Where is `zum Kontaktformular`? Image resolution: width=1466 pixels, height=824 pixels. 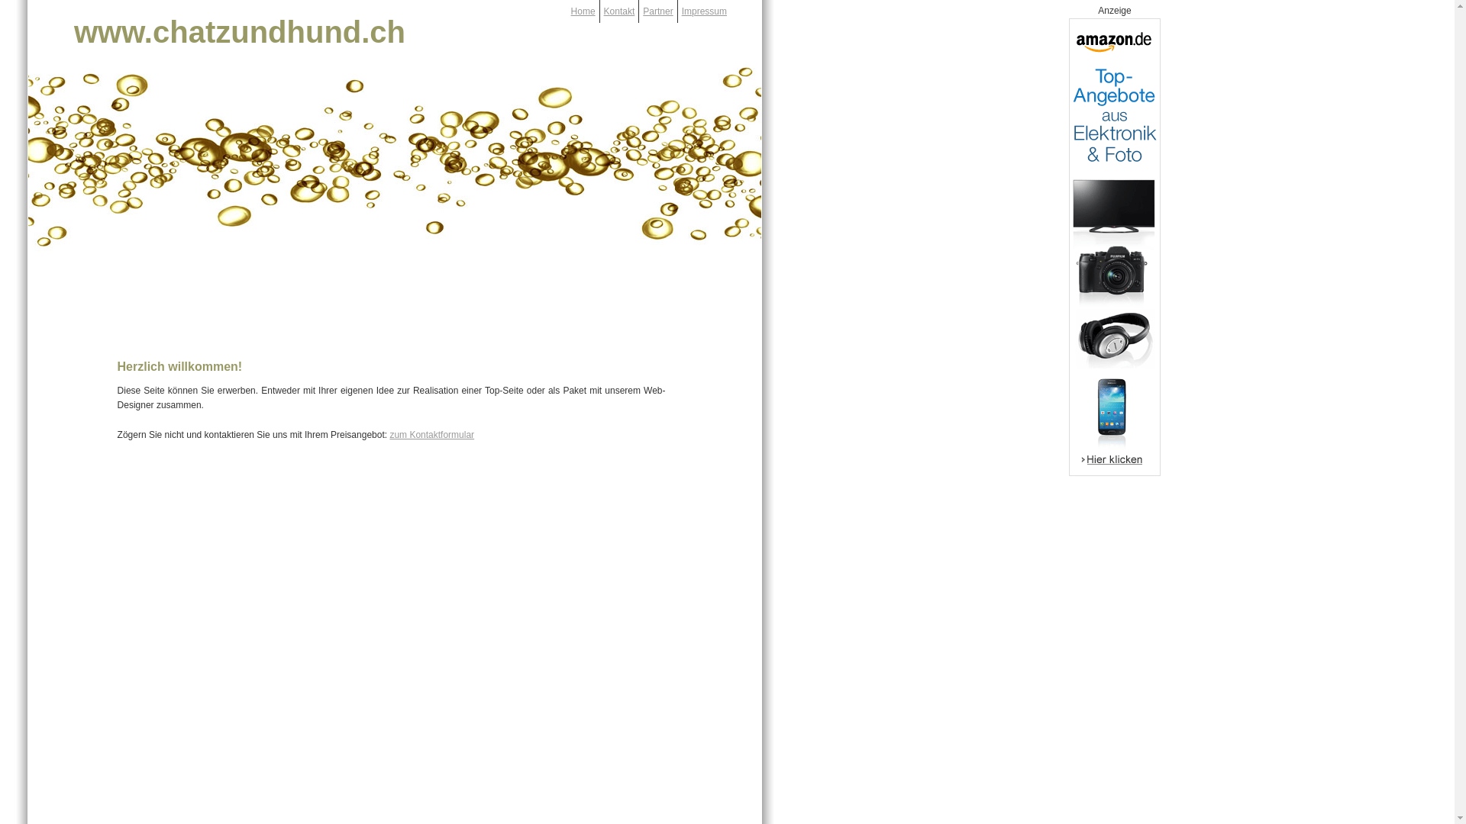 zum Kontaktformular is located at coordinates (432, 435).